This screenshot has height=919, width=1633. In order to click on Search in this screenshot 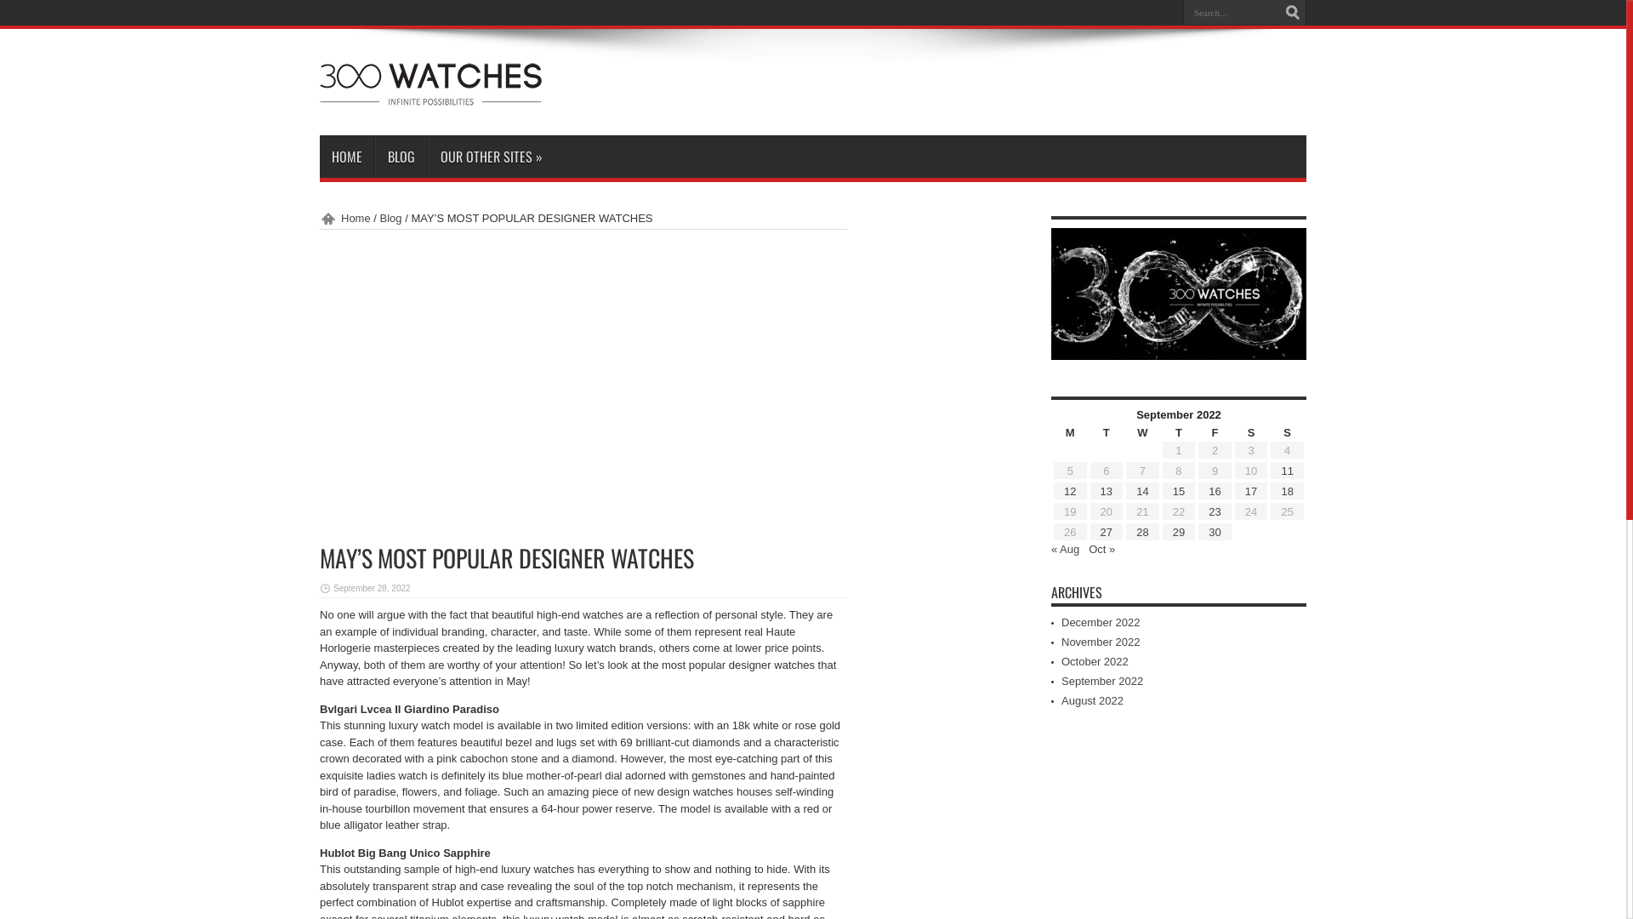, I will do `click(1294, 13)`.